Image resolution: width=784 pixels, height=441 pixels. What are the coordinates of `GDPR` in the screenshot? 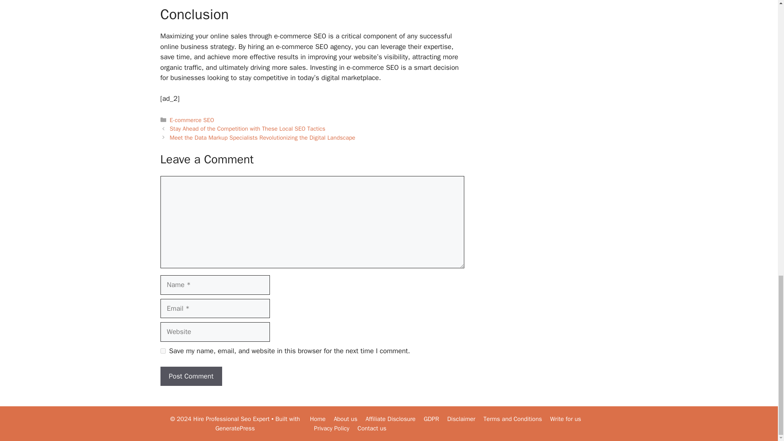 It's located at (431, 419).